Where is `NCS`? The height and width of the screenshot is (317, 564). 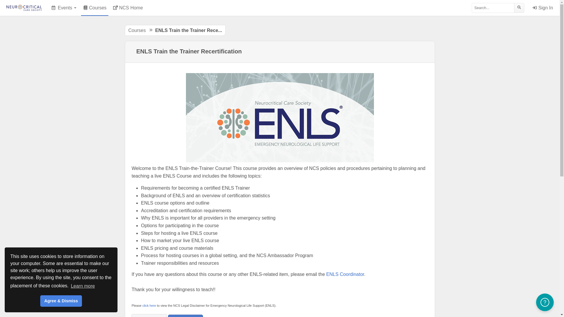
NCS is located at coordinates (24, 8).